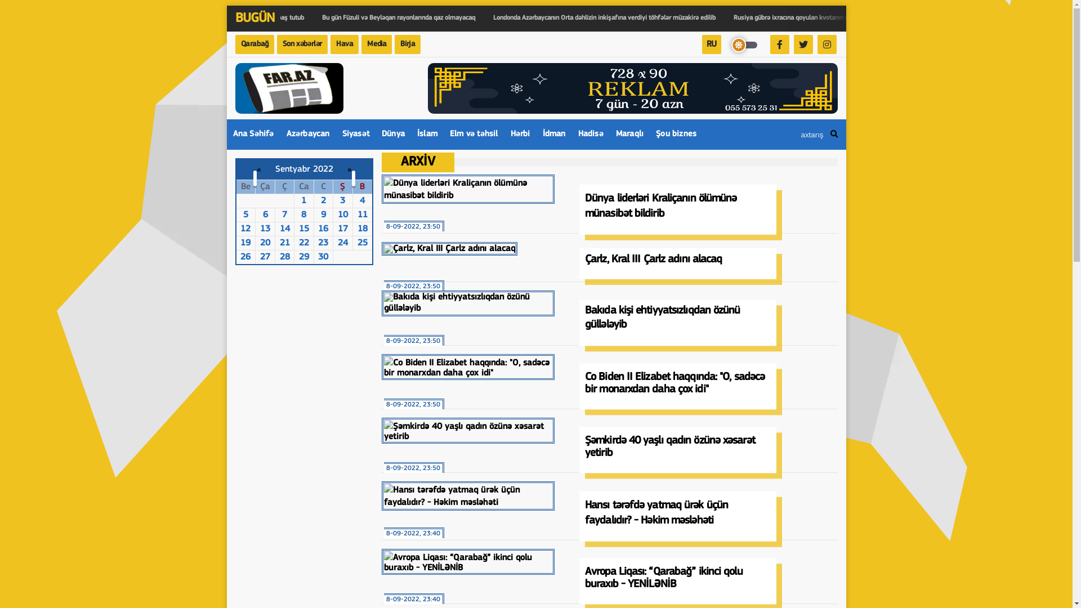 The height and width of the screenshot is (608, 1081). I want to click on 8-09-2022, 23:40, so click(468, 496).